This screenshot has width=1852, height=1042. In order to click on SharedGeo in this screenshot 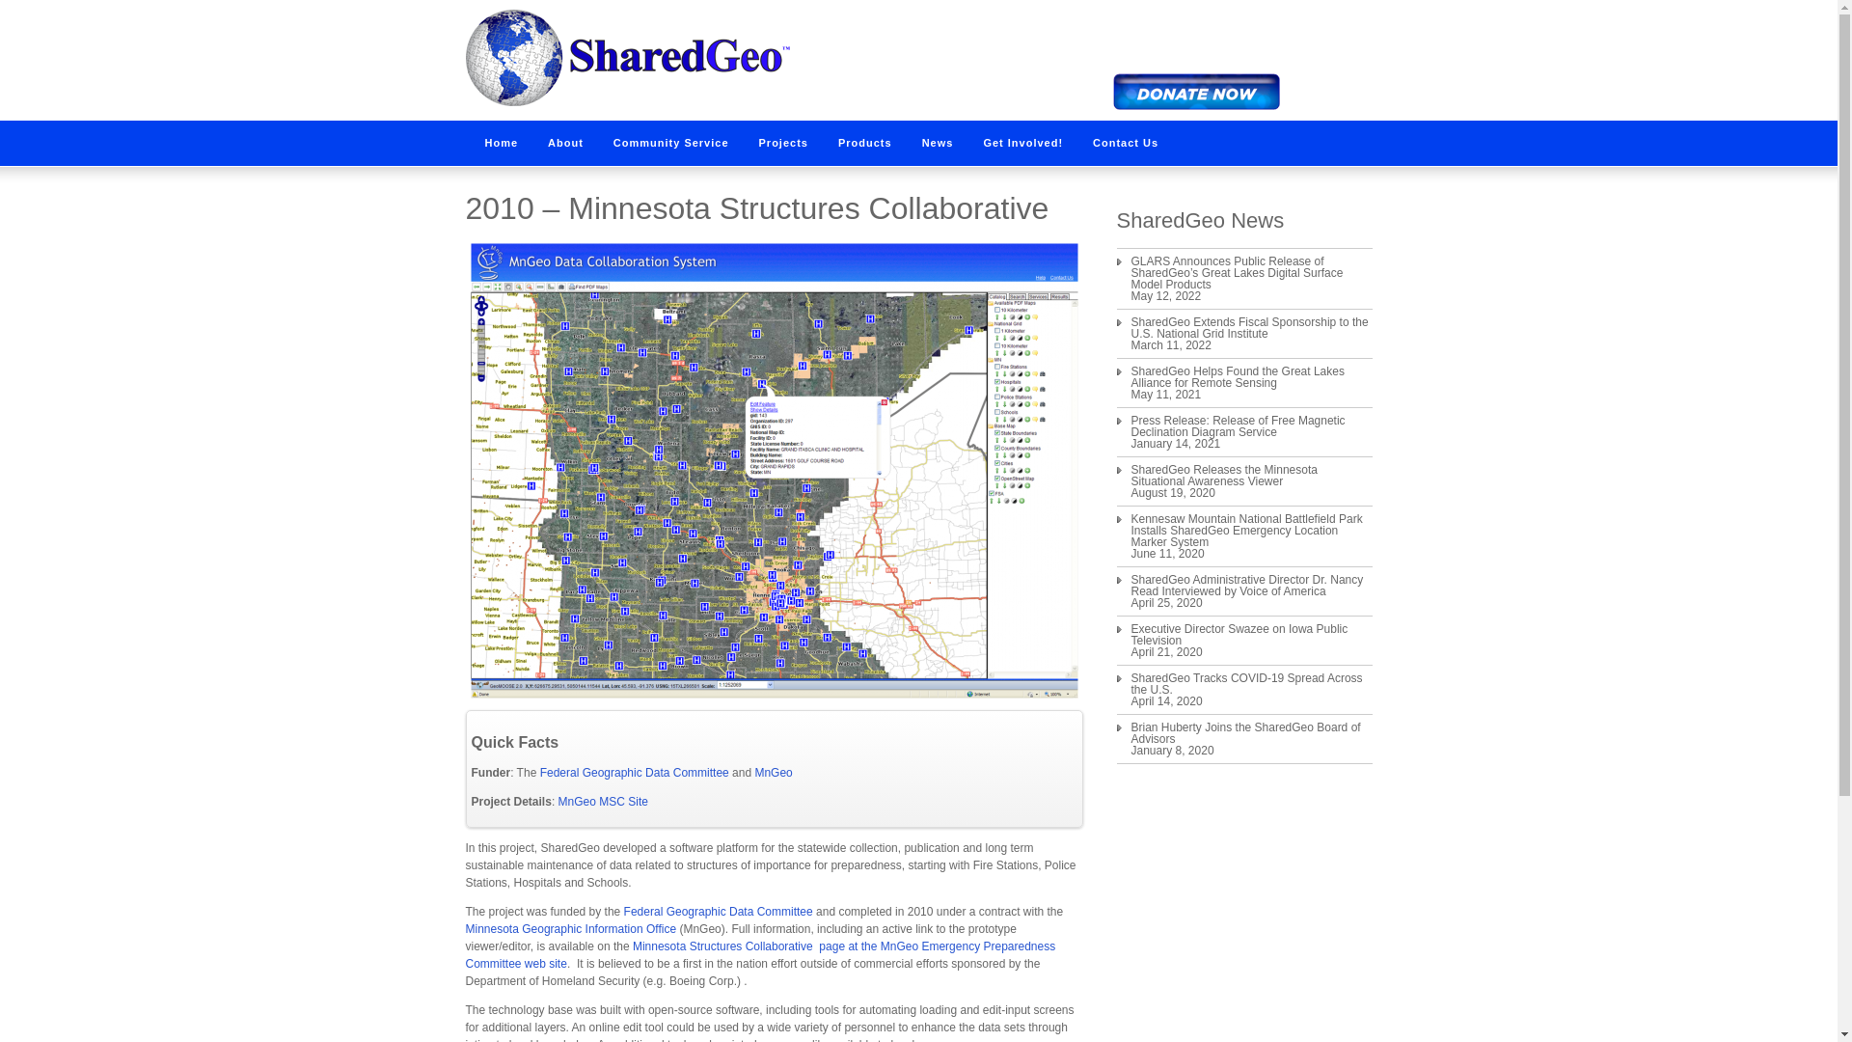, I will do `click(626, 102)`.